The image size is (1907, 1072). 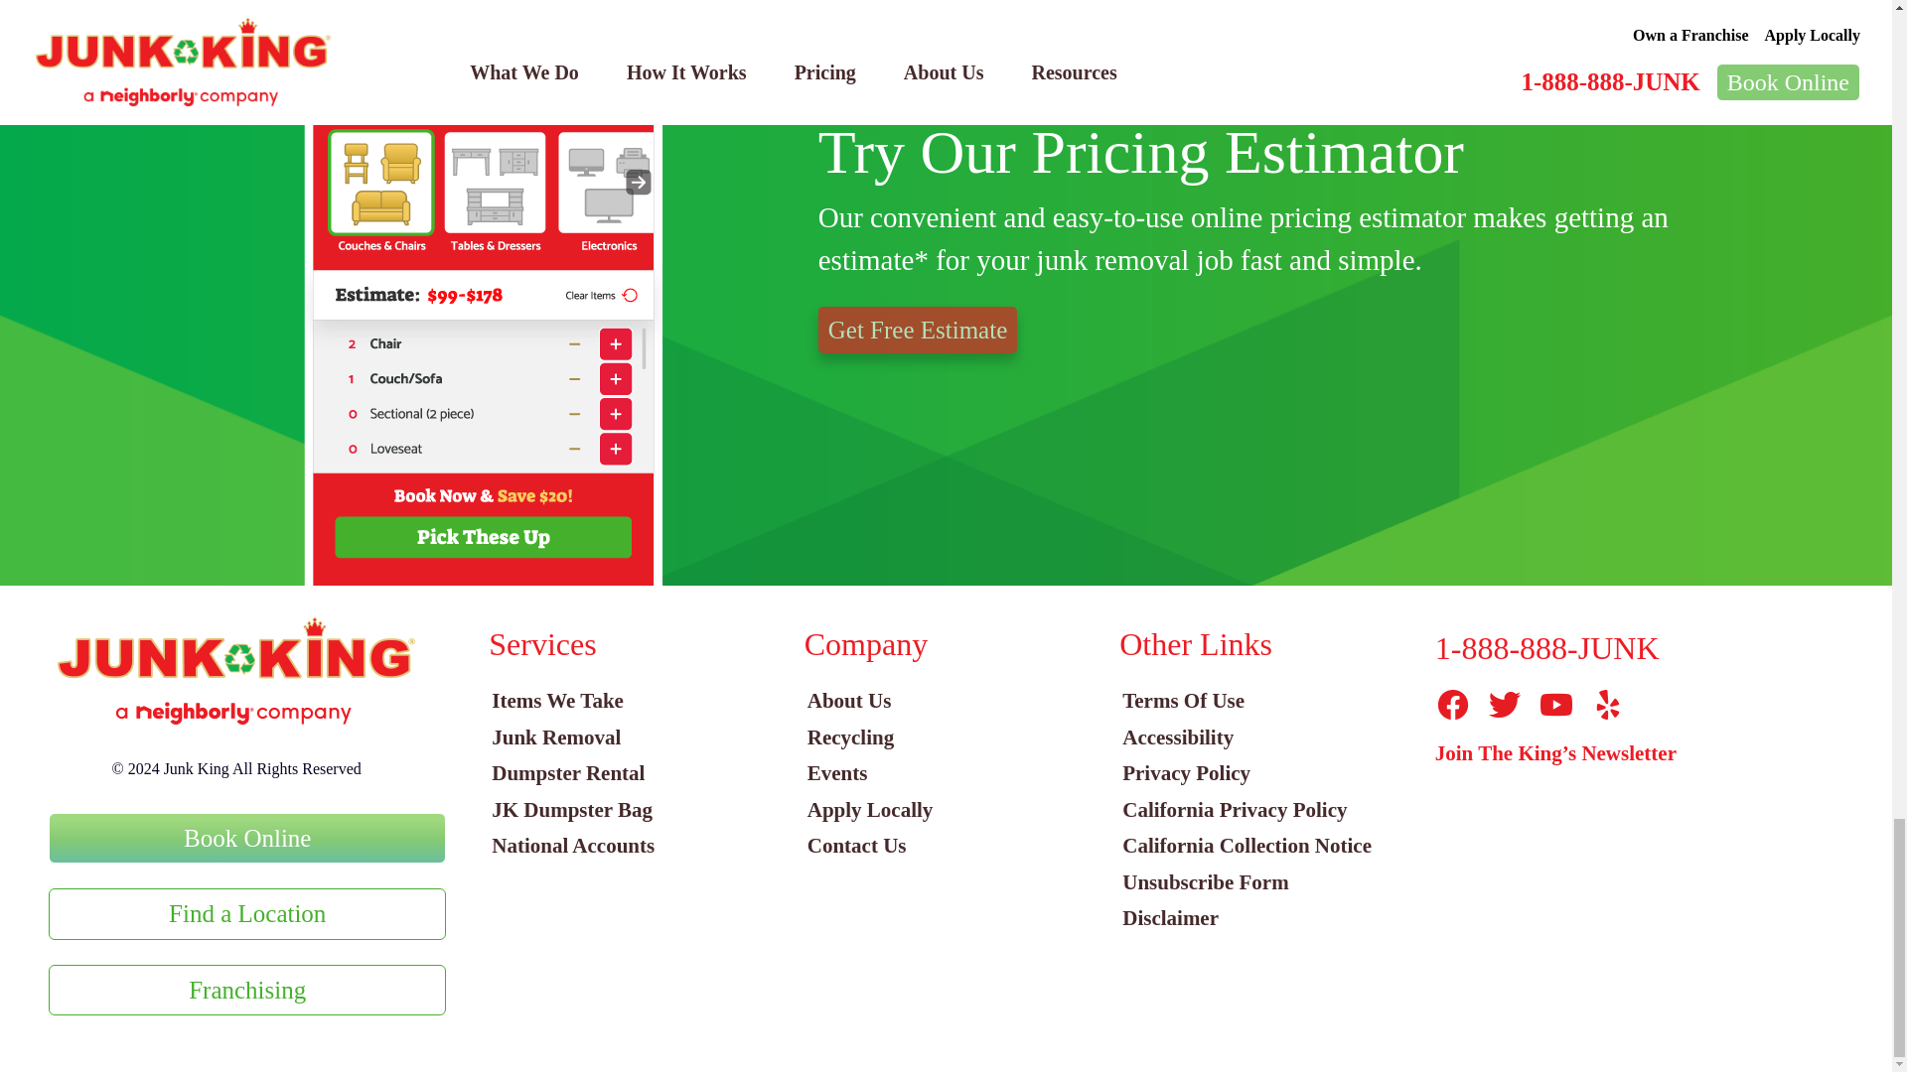 I want to click on logo, so click(x=236, y=671).